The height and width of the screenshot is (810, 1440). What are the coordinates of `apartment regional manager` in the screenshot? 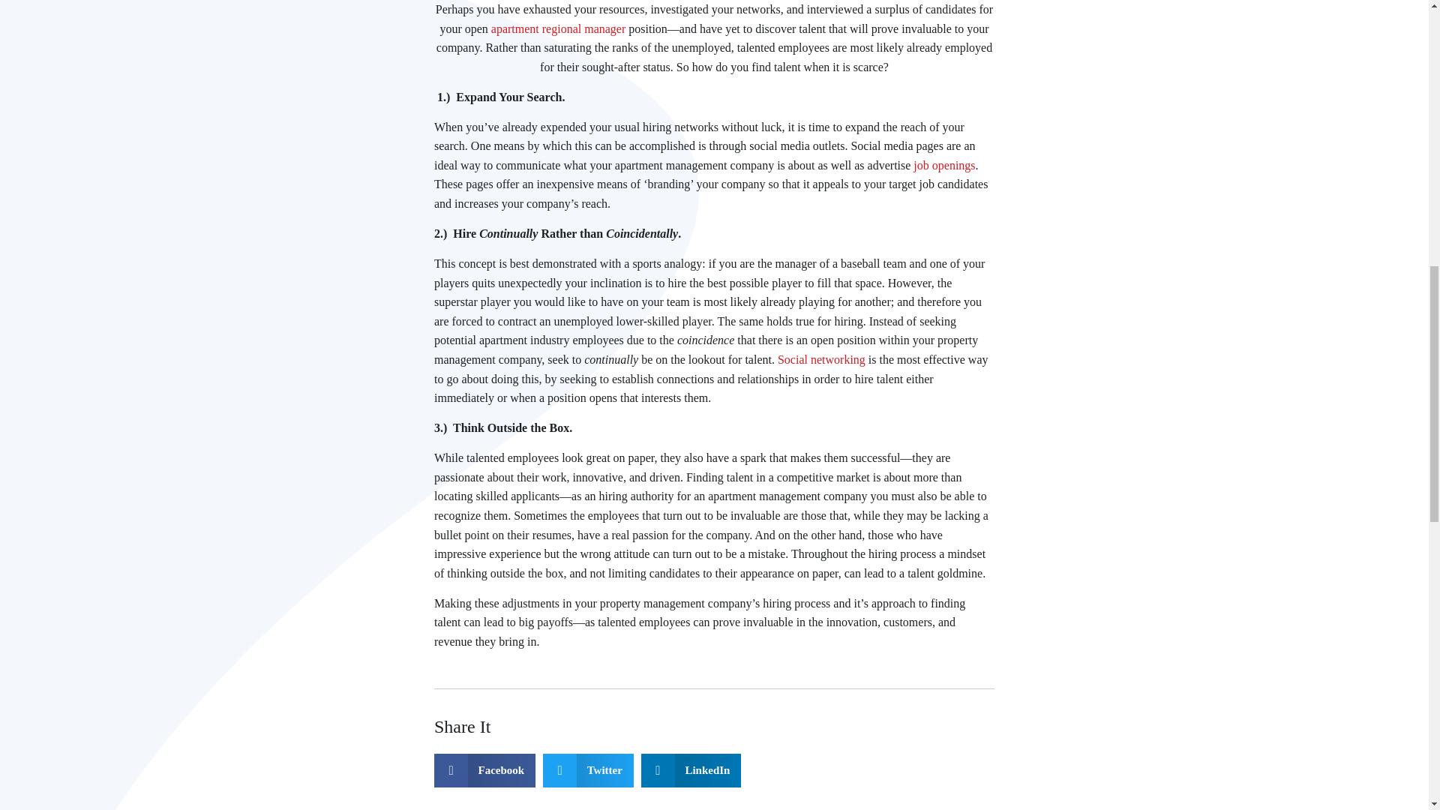 It's located at (558, 28).